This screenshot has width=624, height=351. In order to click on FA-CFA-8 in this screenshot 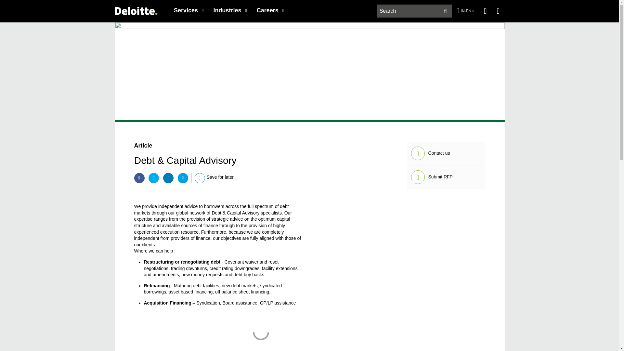, I will do `click(260, 331)`.